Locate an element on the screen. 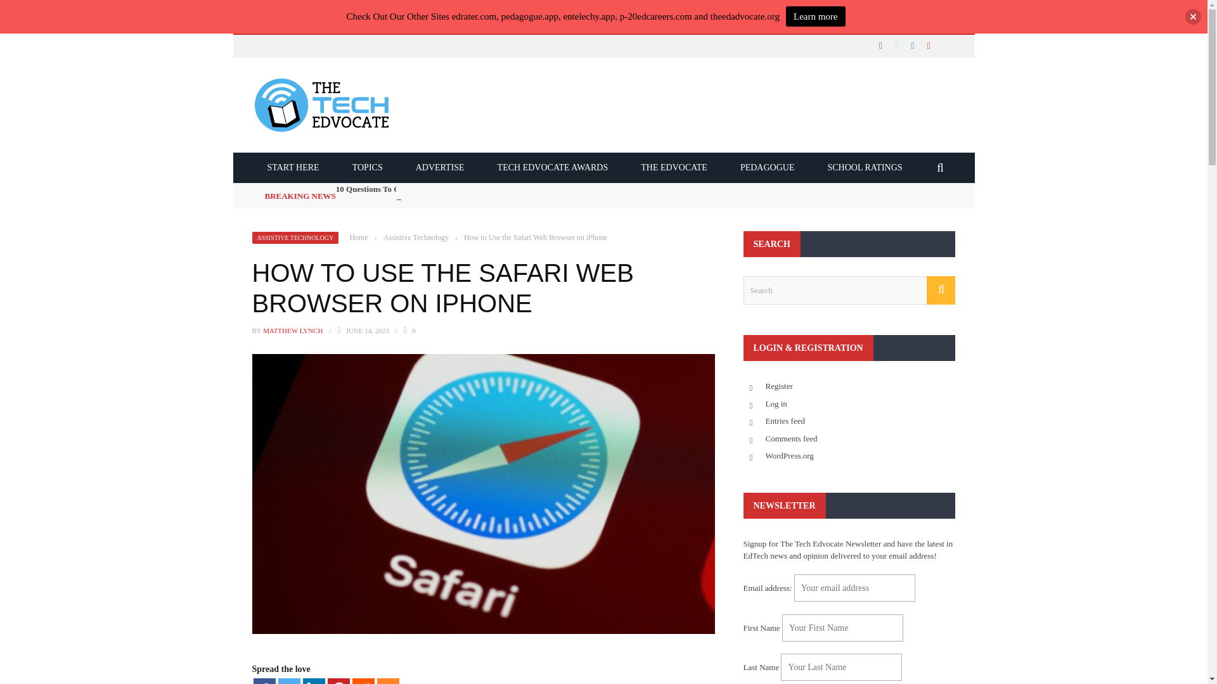 The width and height of the screenshot is (1217, 684). Twitter is located at coordinates (288, 681).